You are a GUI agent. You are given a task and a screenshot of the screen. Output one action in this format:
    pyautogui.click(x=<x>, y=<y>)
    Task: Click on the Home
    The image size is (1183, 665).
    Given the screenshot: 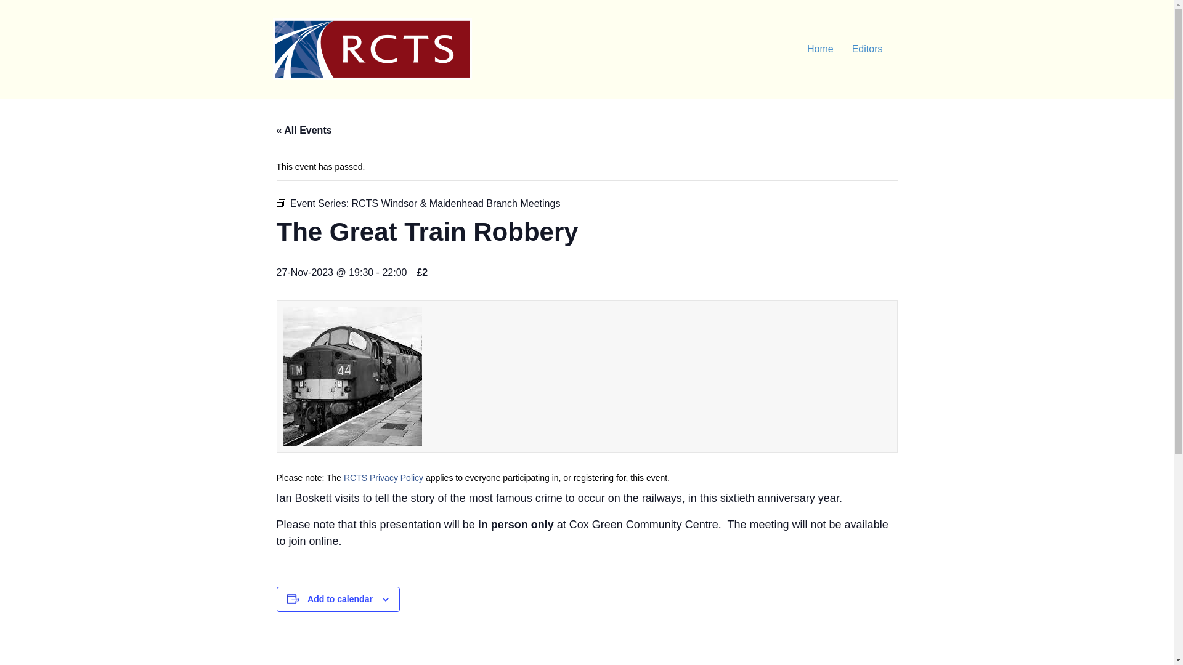 What is the action you would take?
    pyautogui.click(x=819, y=49)
    